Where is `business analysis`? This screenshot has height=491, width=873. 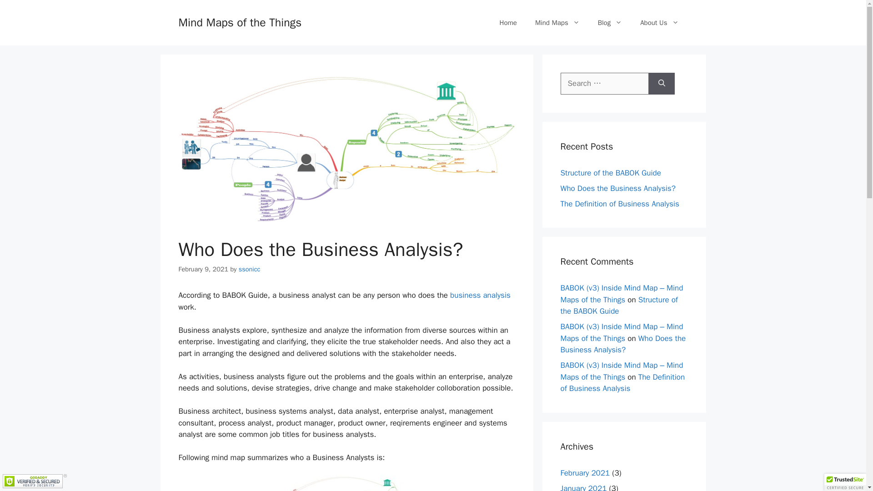
business analysis is located at coordinates (480, 295).